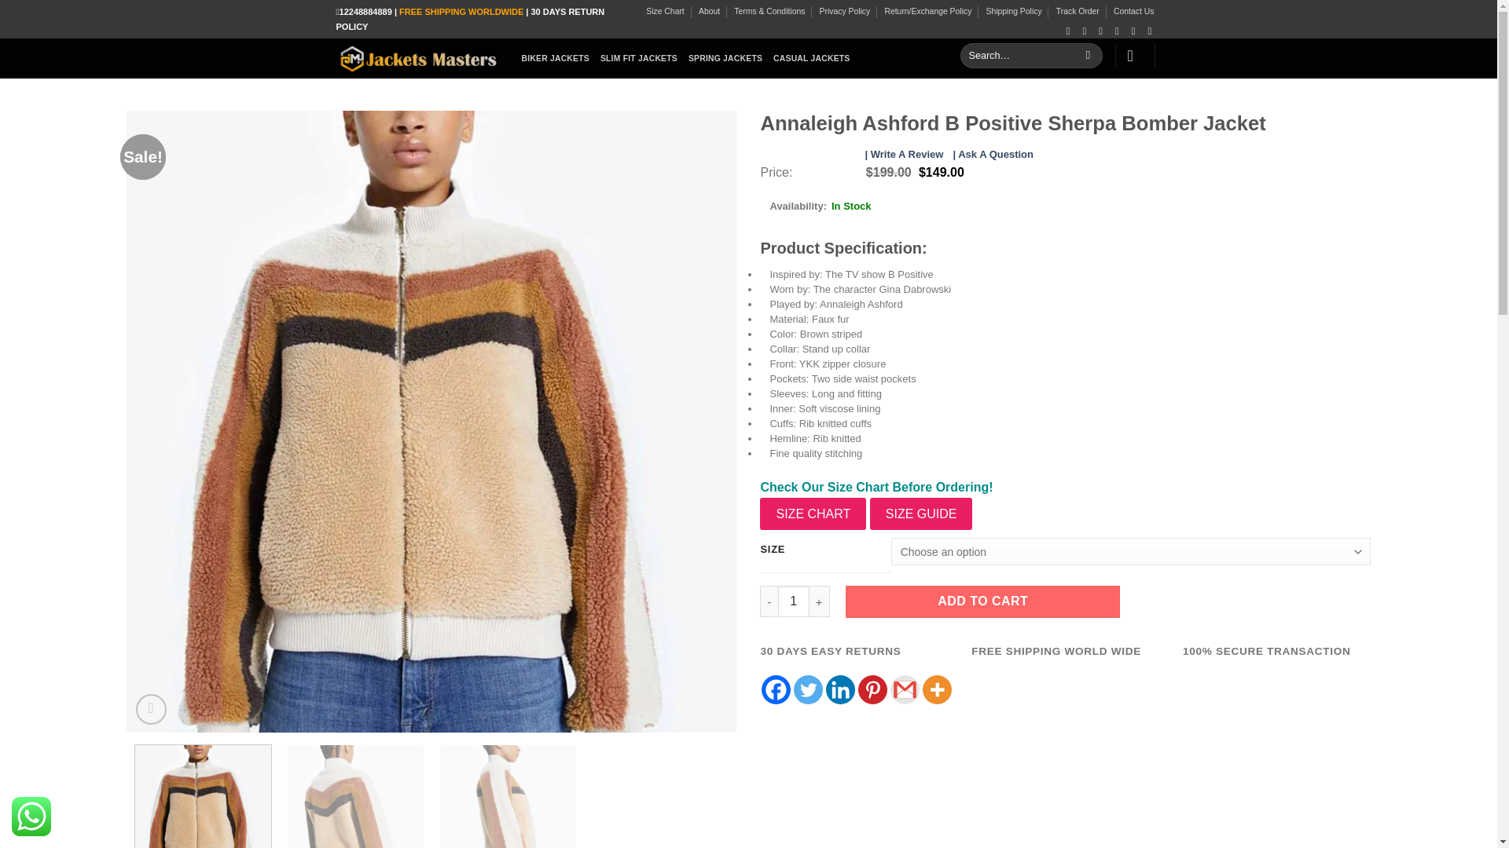 This screenshot has width=1509, height=848. I want to click on BIKER JACKETS, so click(556, 58).